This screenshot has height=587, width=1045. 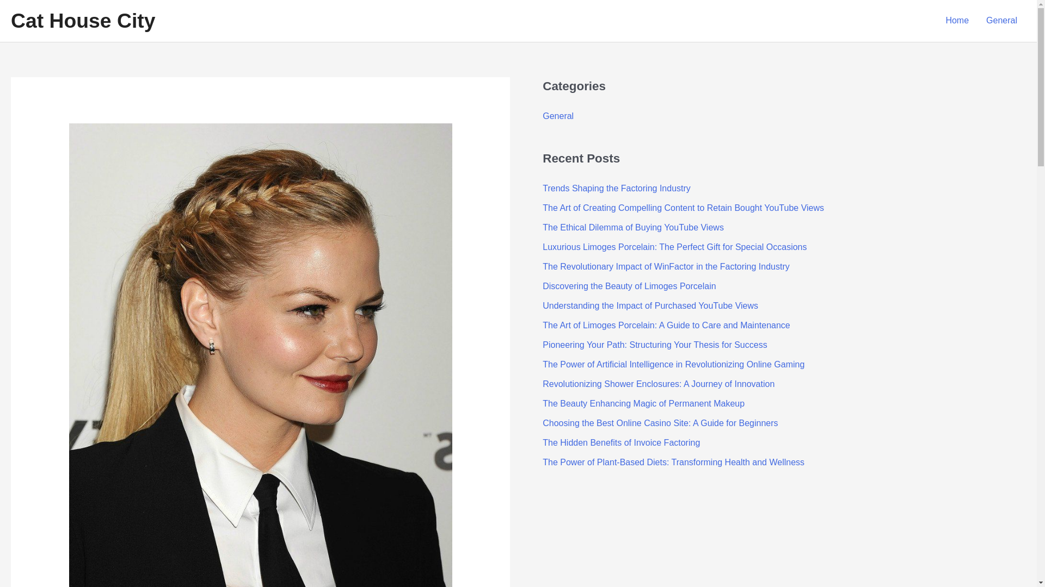 I want to click on General, so click(x=1001, y=21).